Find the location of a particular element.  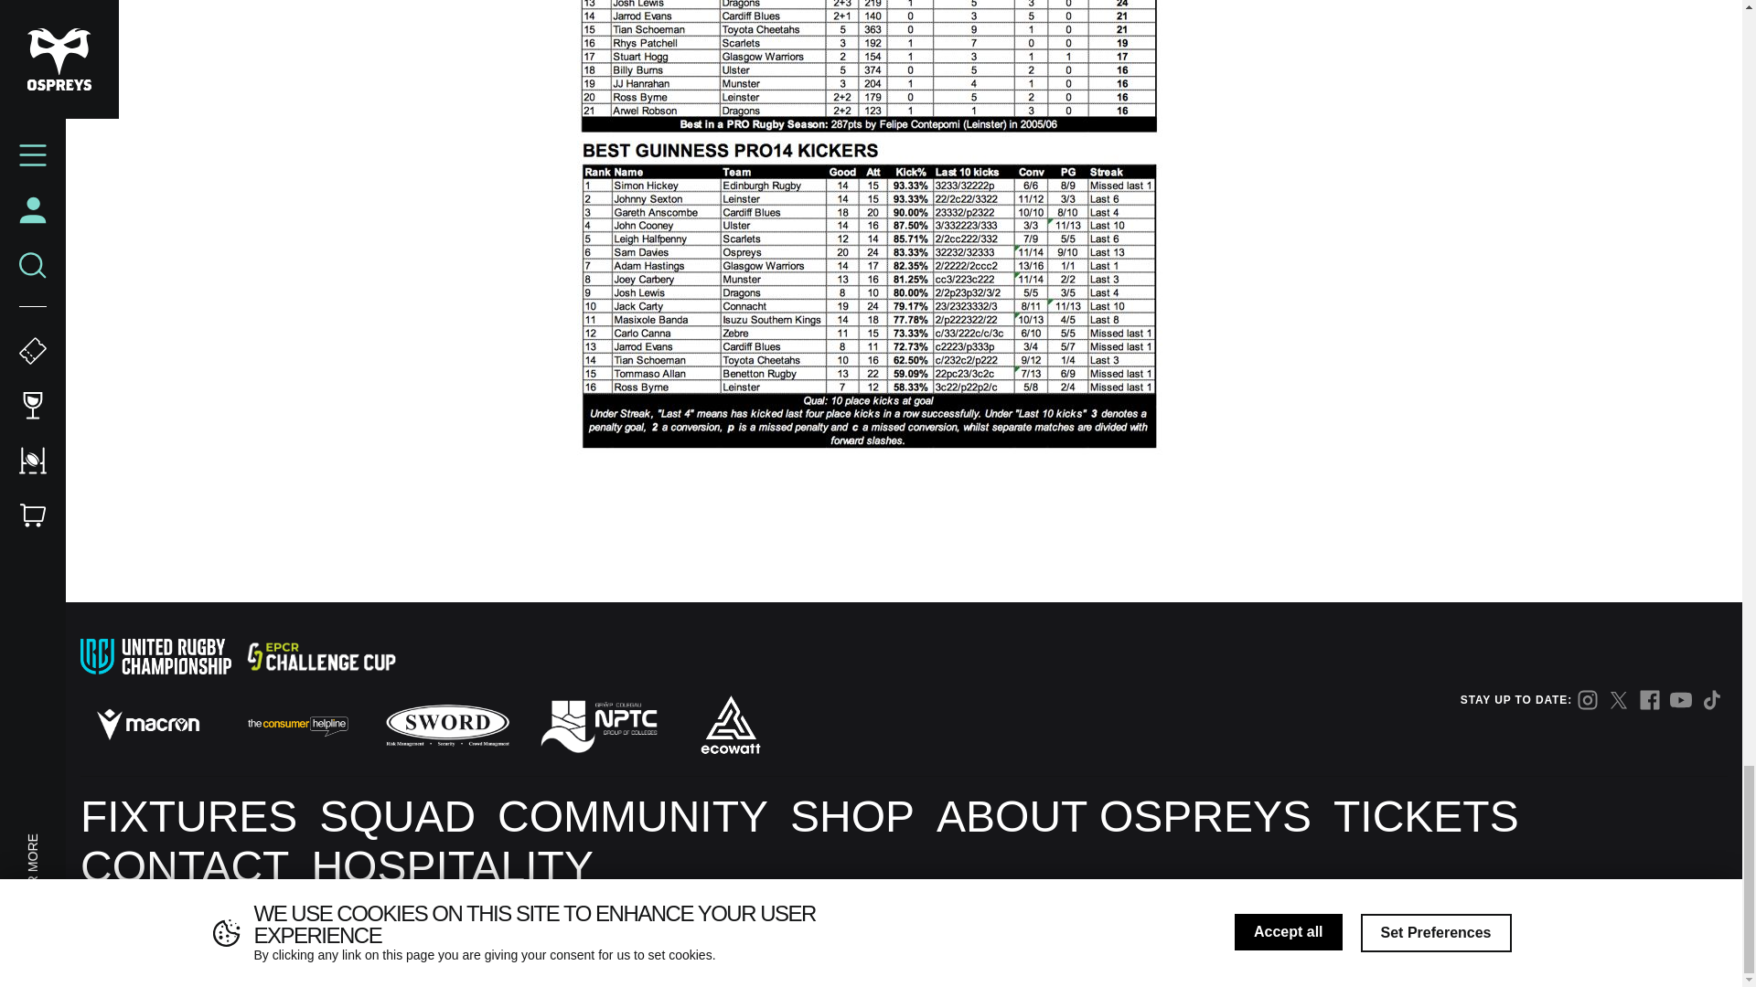

YouTube is located at coordinates (1681, 699).